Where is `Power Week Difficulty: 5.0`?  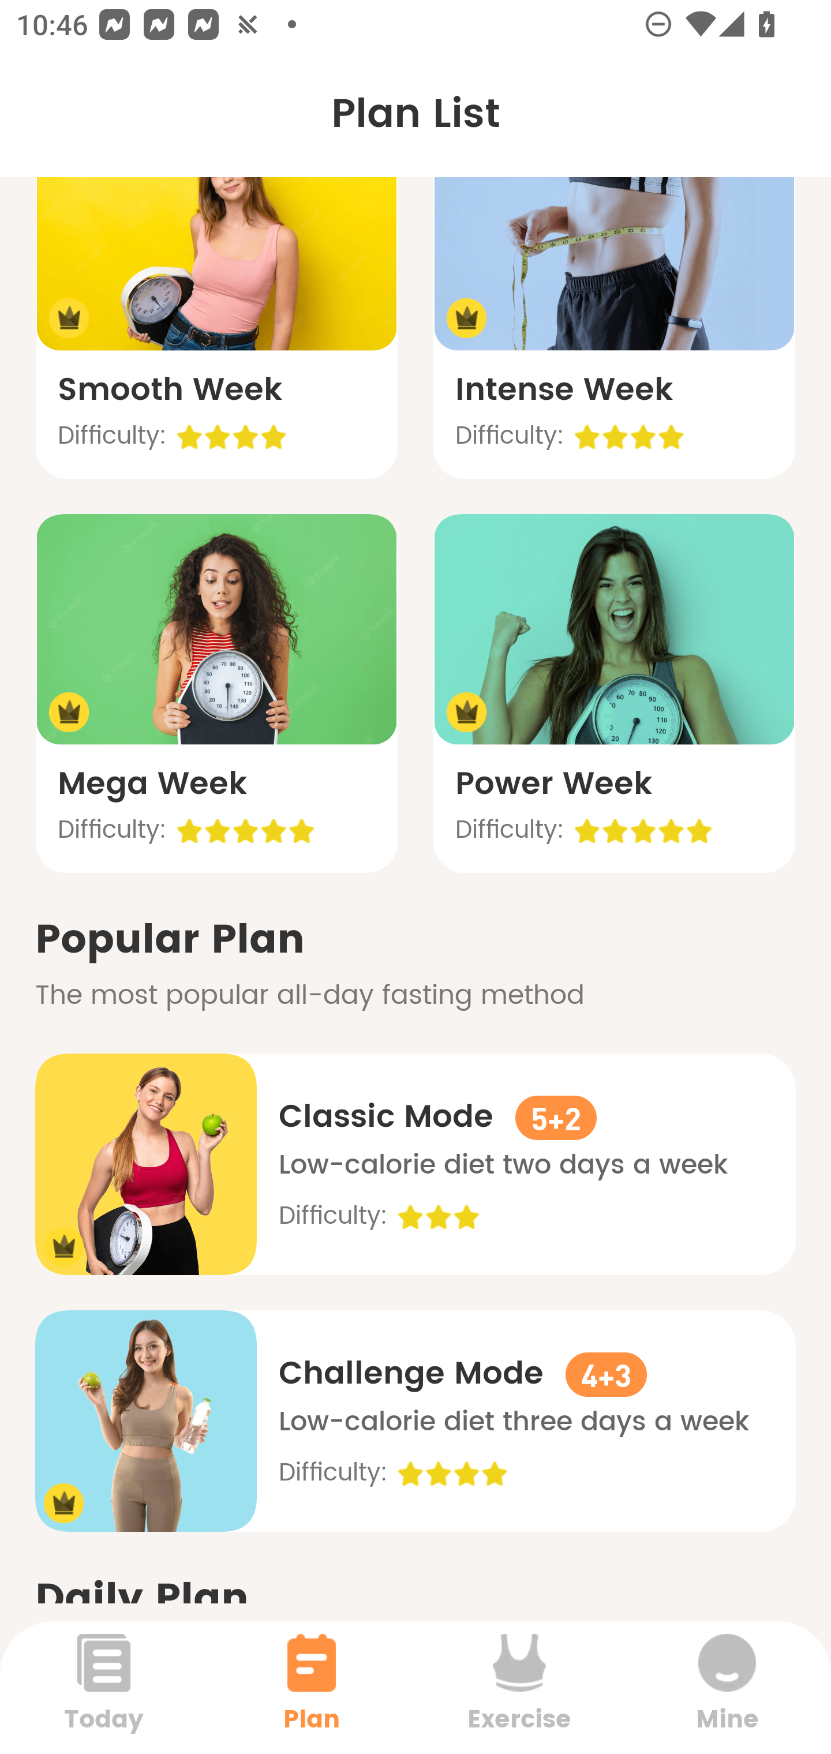 Power Week Difficulty: 5.0 is located at coordinates (614, 694).